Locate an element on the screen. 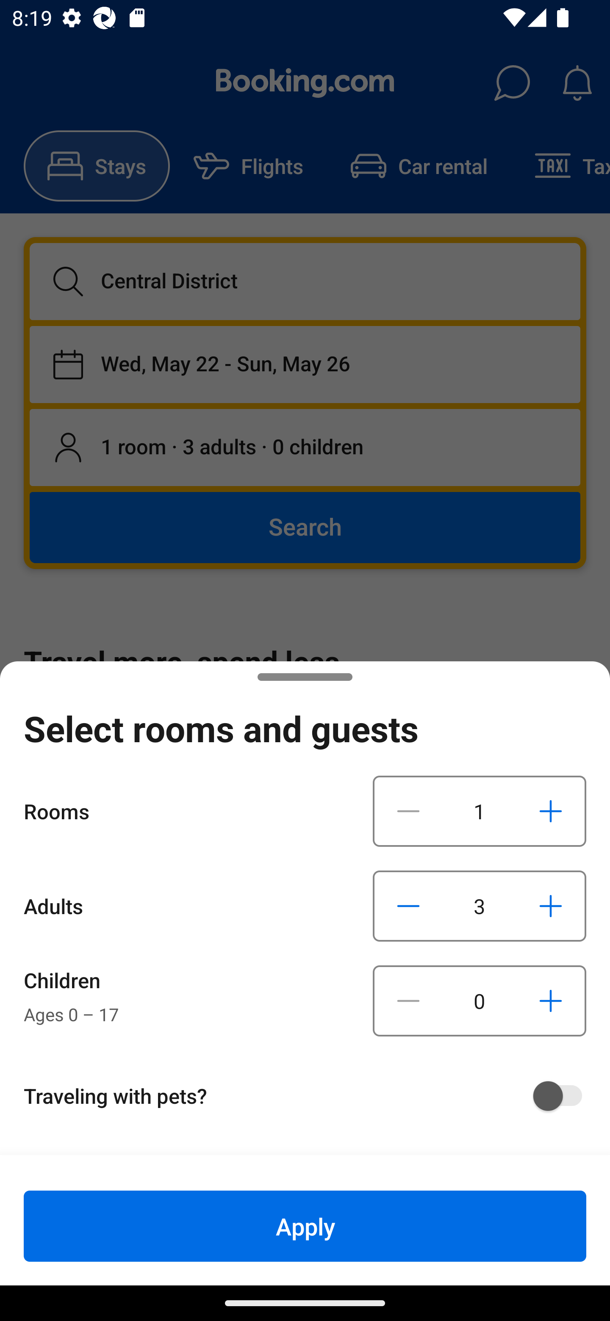  Increase is located at coordinates (550, 811).